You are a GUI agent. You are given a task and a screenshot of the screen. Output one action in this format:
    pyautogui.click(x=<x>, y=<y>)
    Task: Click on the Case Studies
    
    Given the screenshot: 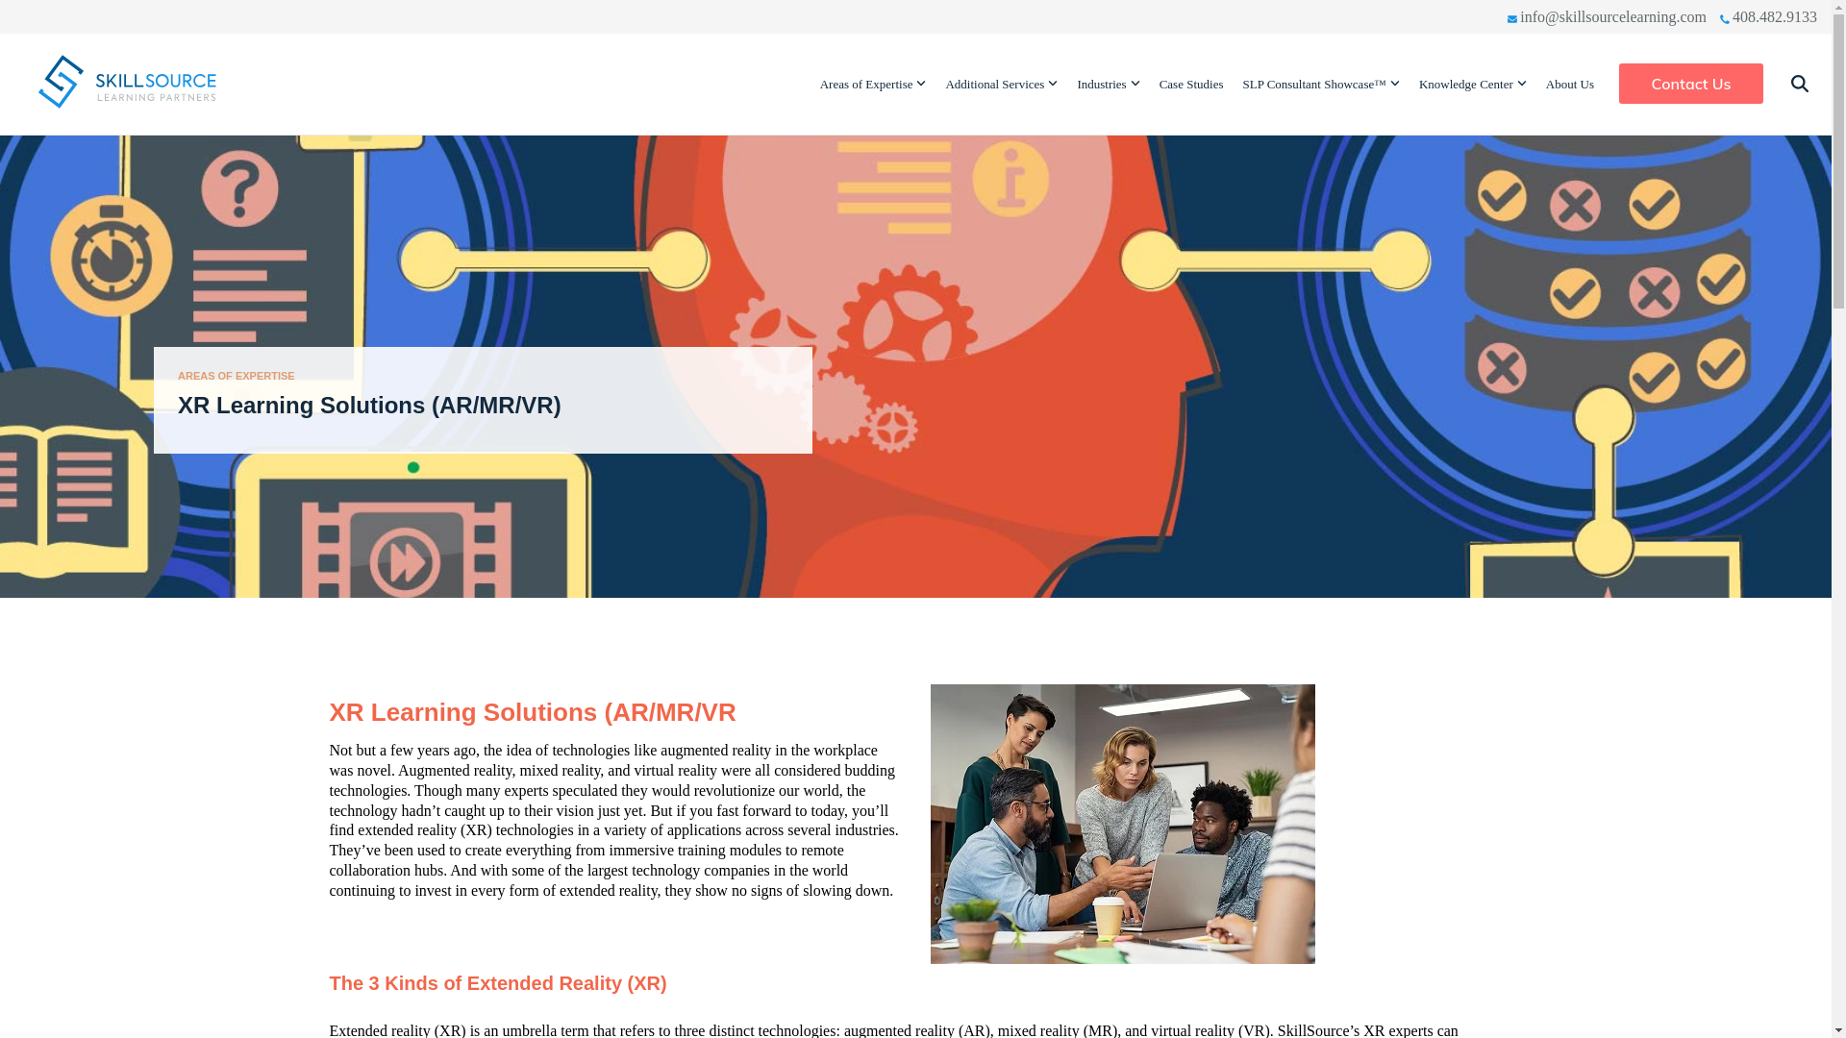 What is the action you would take?
    pyautogui.click(x=1190, y=84)
    